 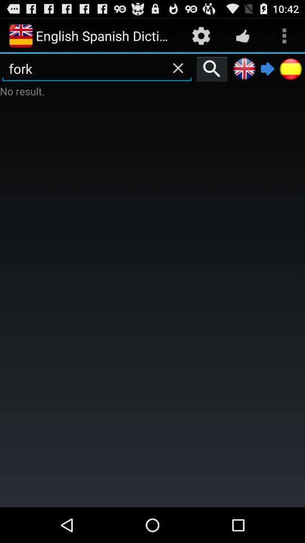 What do you see at coordinates (212, 68) in the screenshot?
I see `choose the item next to the fork` at bounding box center [212, 68].